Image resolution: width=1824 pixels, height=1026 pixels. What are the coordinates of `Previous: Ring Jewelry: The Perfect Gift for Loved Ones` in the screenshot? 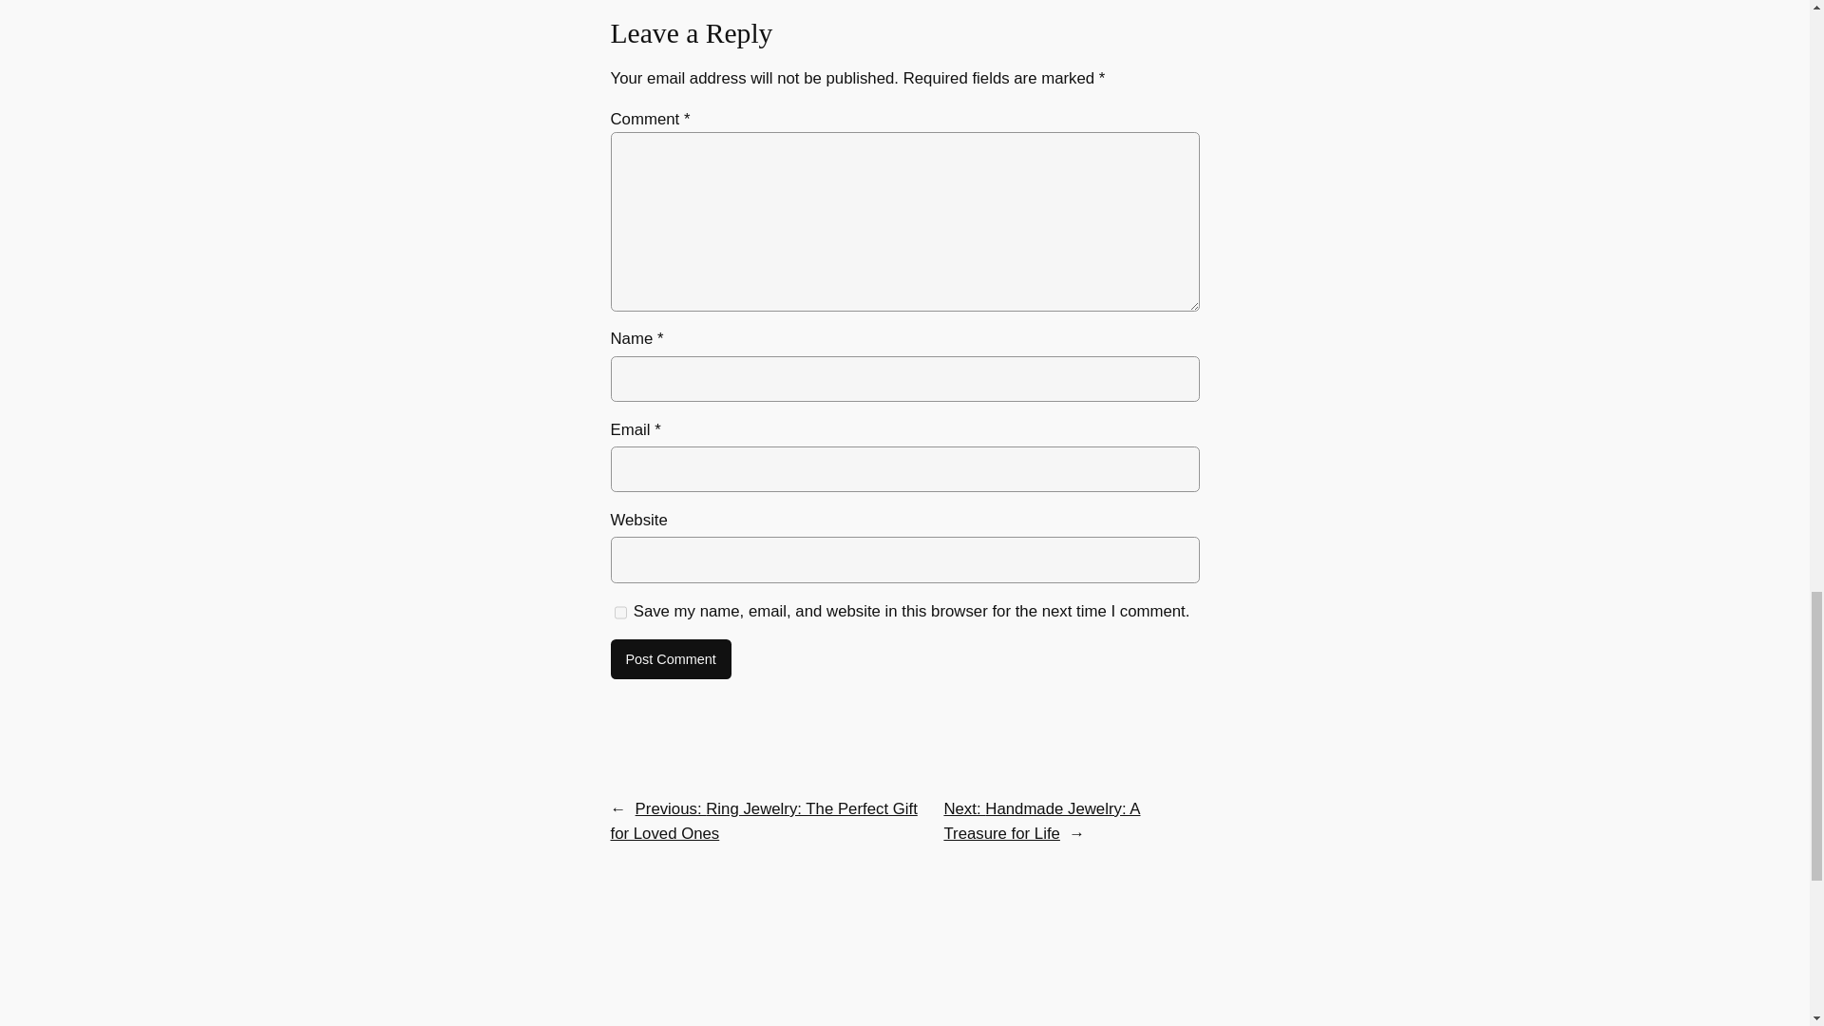 It's located at (763, 821).